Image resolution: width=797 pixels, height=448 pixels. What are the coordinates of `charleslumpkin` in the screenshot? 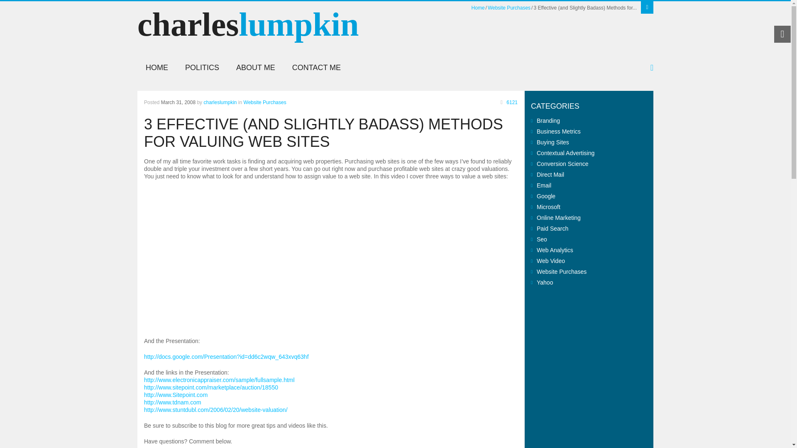 It's located at (248, 33).